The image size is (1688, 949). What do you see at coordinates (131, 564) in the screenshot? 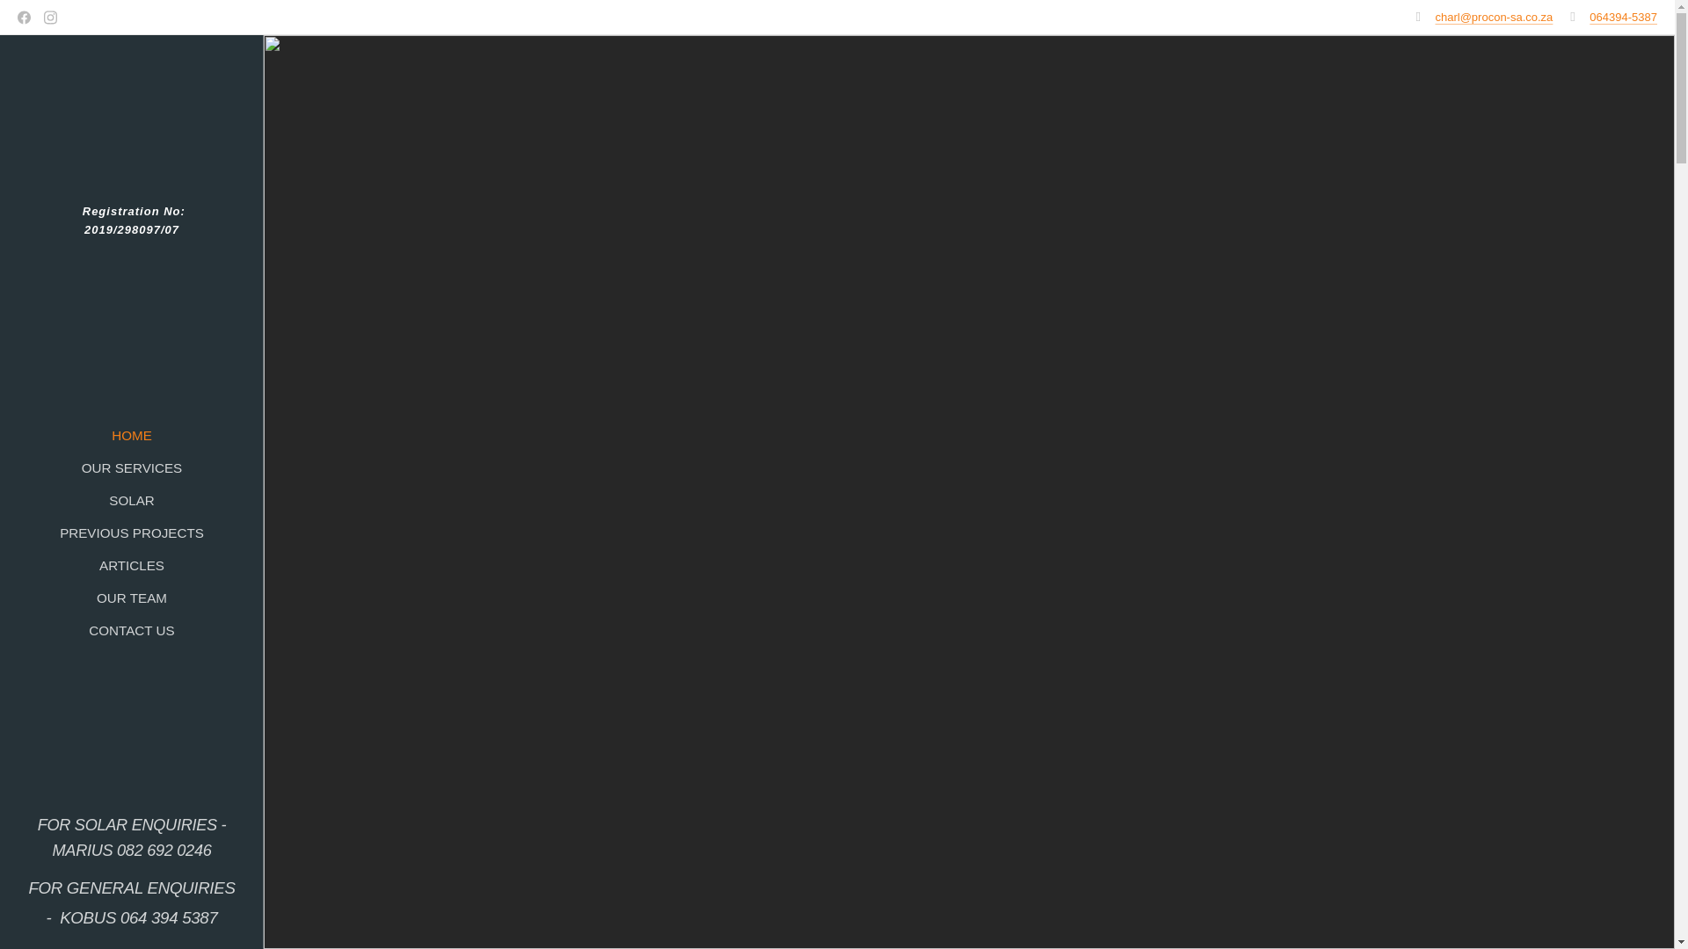
I see `ARTICLES` at bounding box center [131, 564].